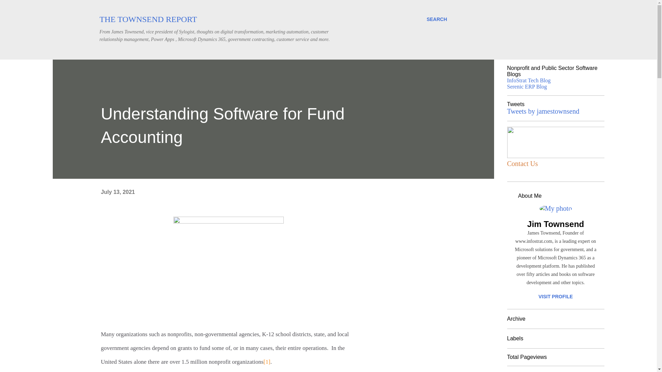 This screenshot has height=372, width=662. What do you see at coordinates (118, 192) in the screenshot?
I see `permanent link` at bounding box center [118, 192].